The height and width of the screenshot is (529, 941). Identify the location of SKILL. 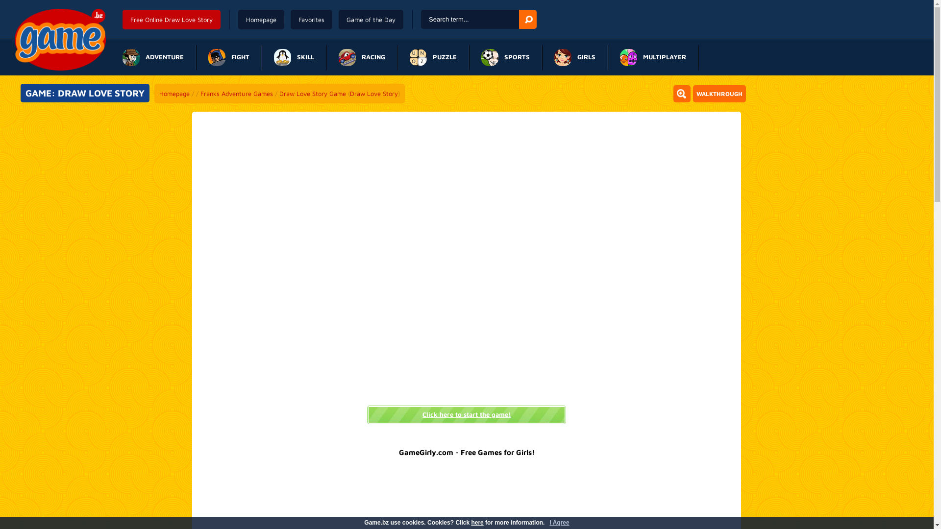
(294, 58).